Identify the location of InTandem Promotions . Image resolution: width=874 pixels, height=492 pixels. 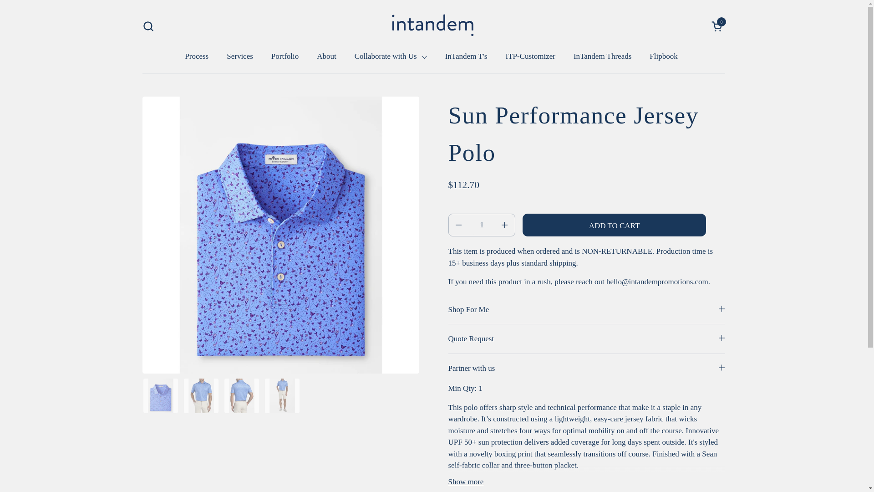
(285, 56).